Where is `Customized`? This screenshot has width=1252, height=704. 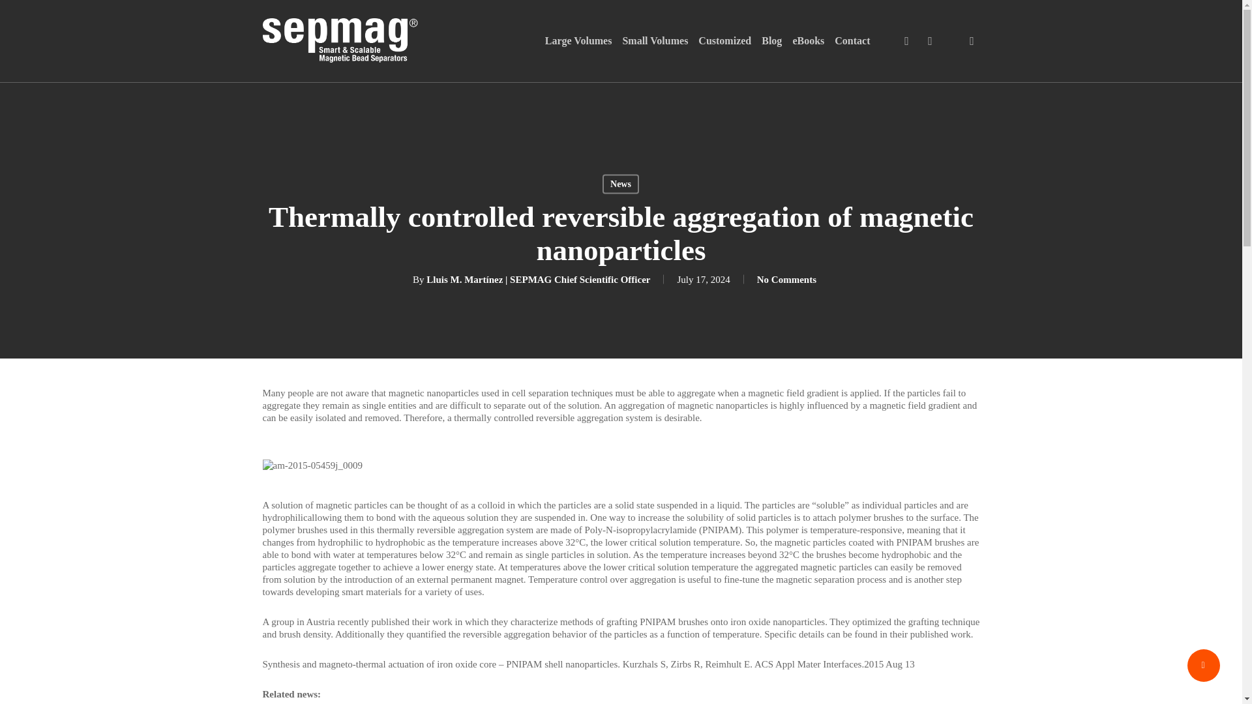
Customized is located at coordinates (725, 40).